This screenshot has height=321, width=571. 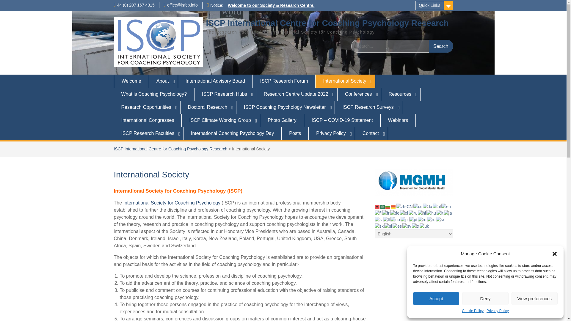 I want to click on Cookie Policy, so click(x=473, y=311).